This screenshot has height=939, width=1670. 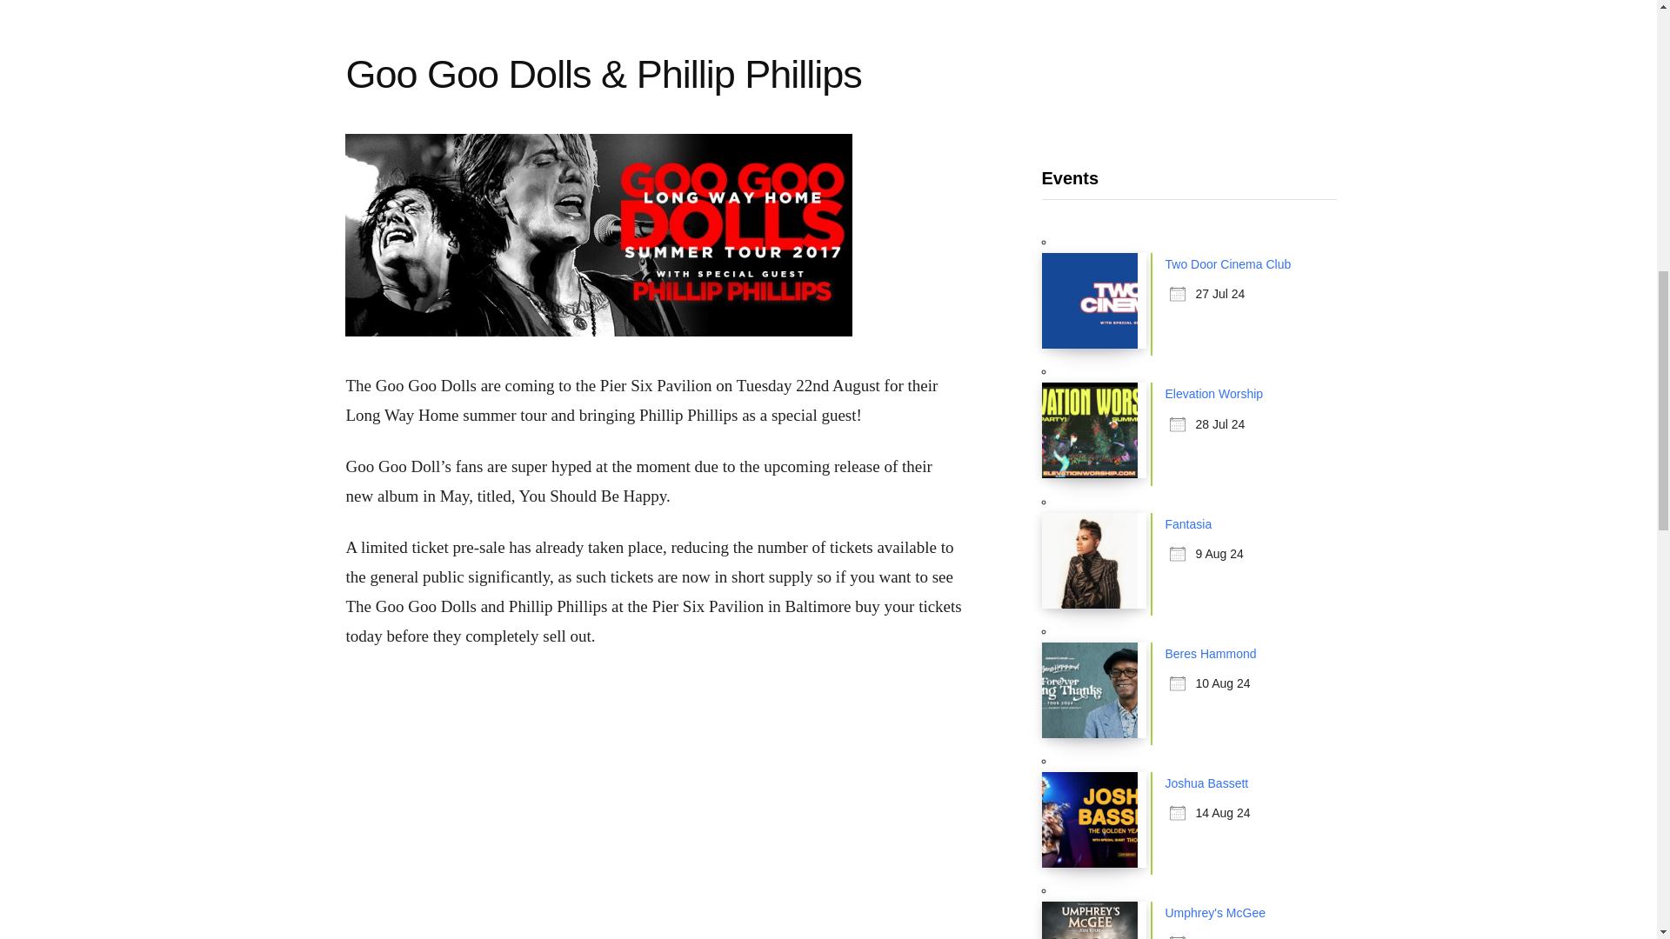 I want to click on Umphrey's McGee, so click(x=1216, y=913).